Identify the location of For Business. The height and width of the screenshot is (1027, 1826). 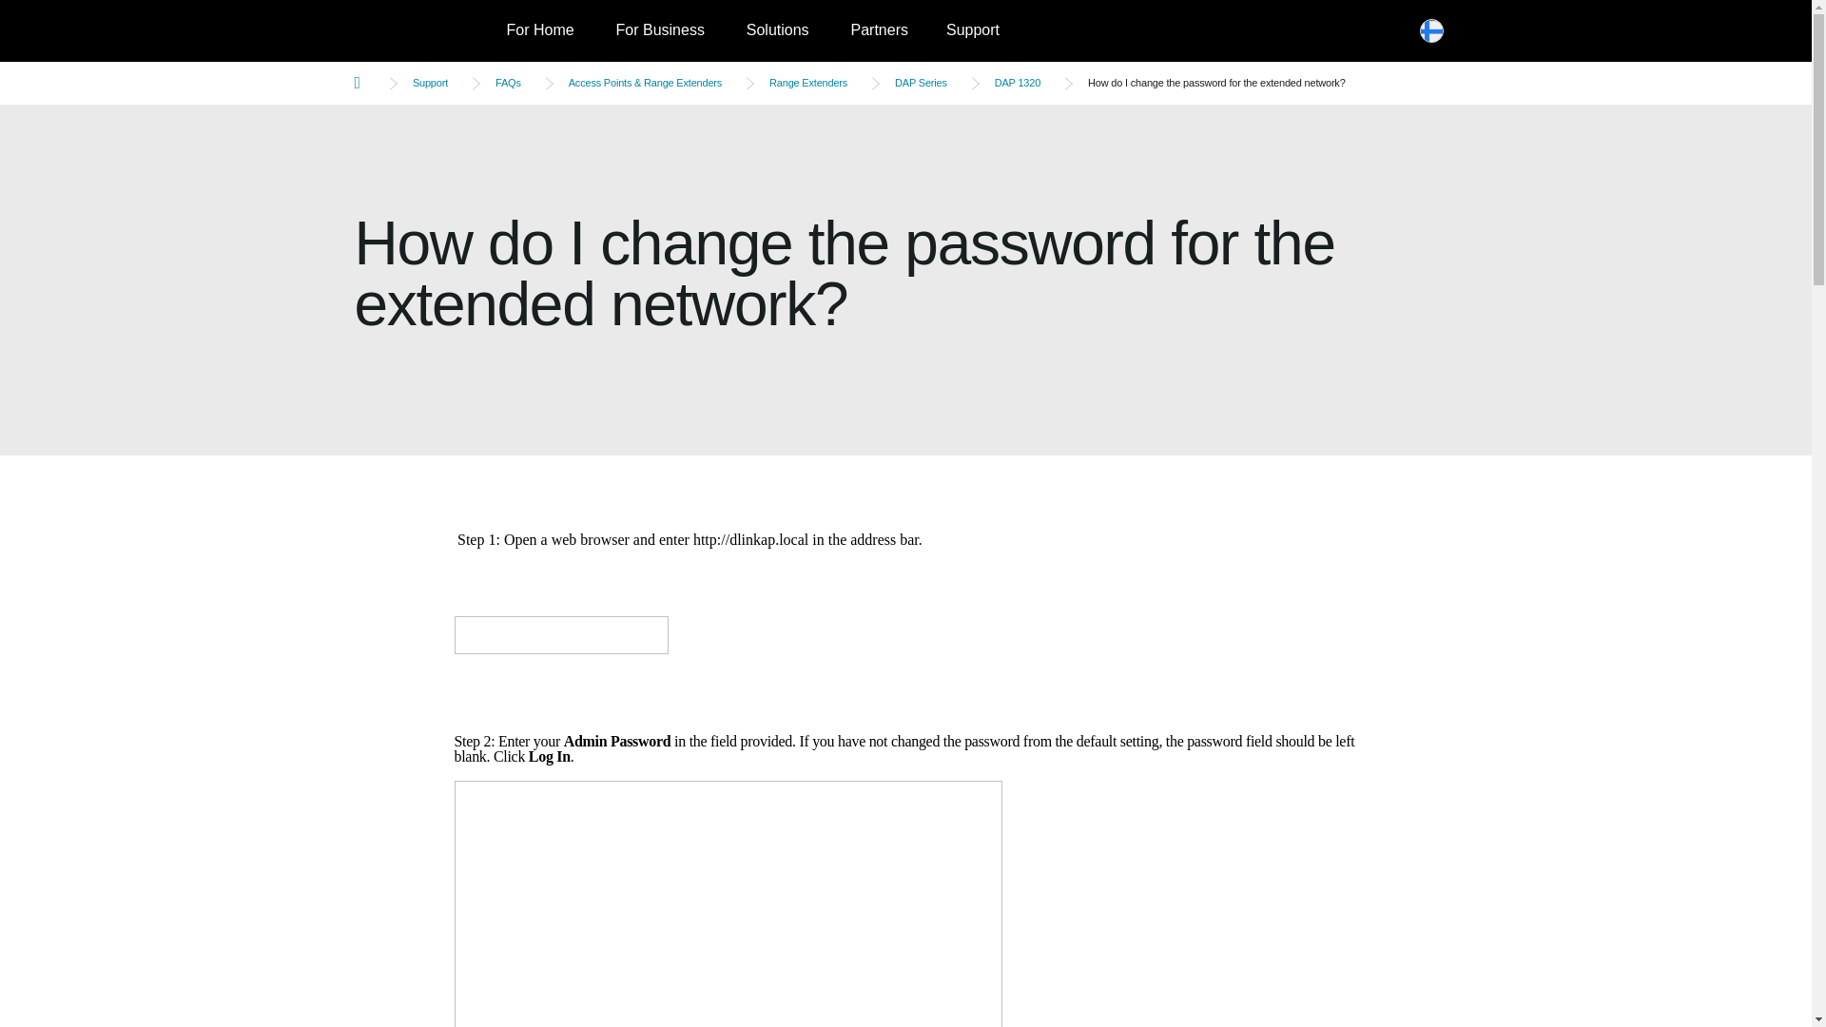
(660, 30).